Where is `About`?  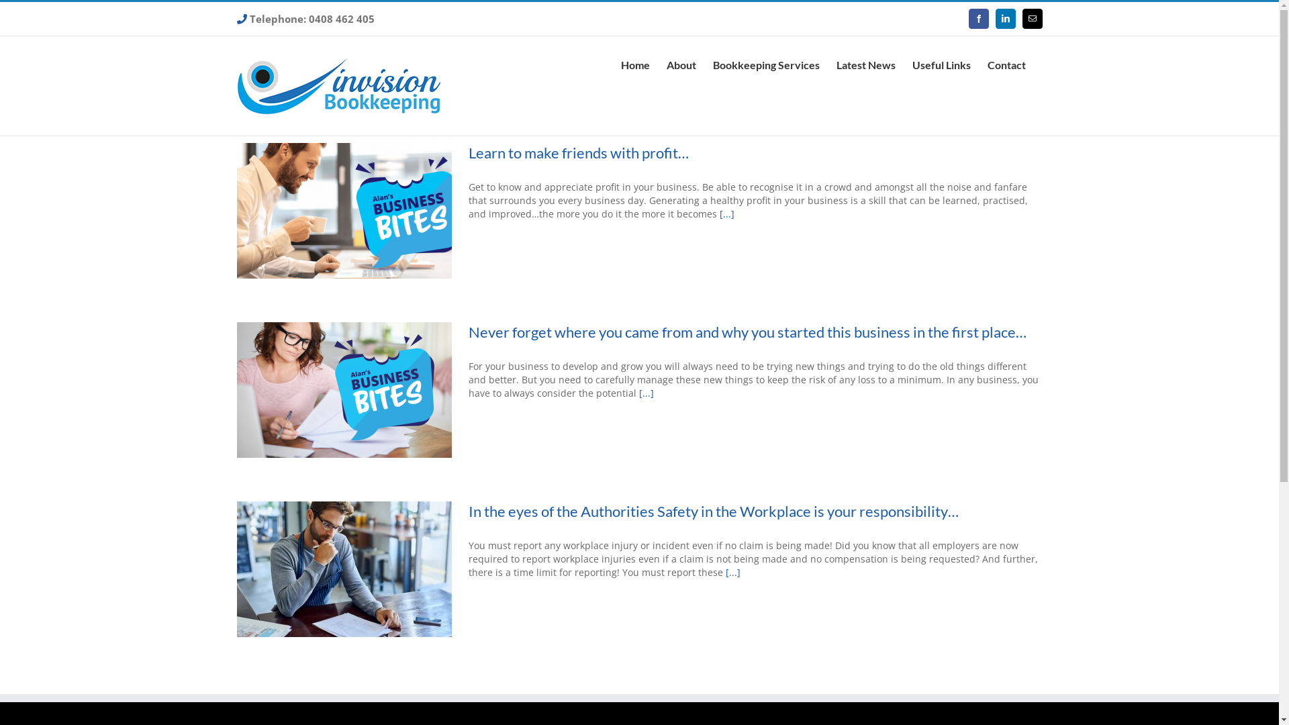 About is located at coordinates (681, 65).